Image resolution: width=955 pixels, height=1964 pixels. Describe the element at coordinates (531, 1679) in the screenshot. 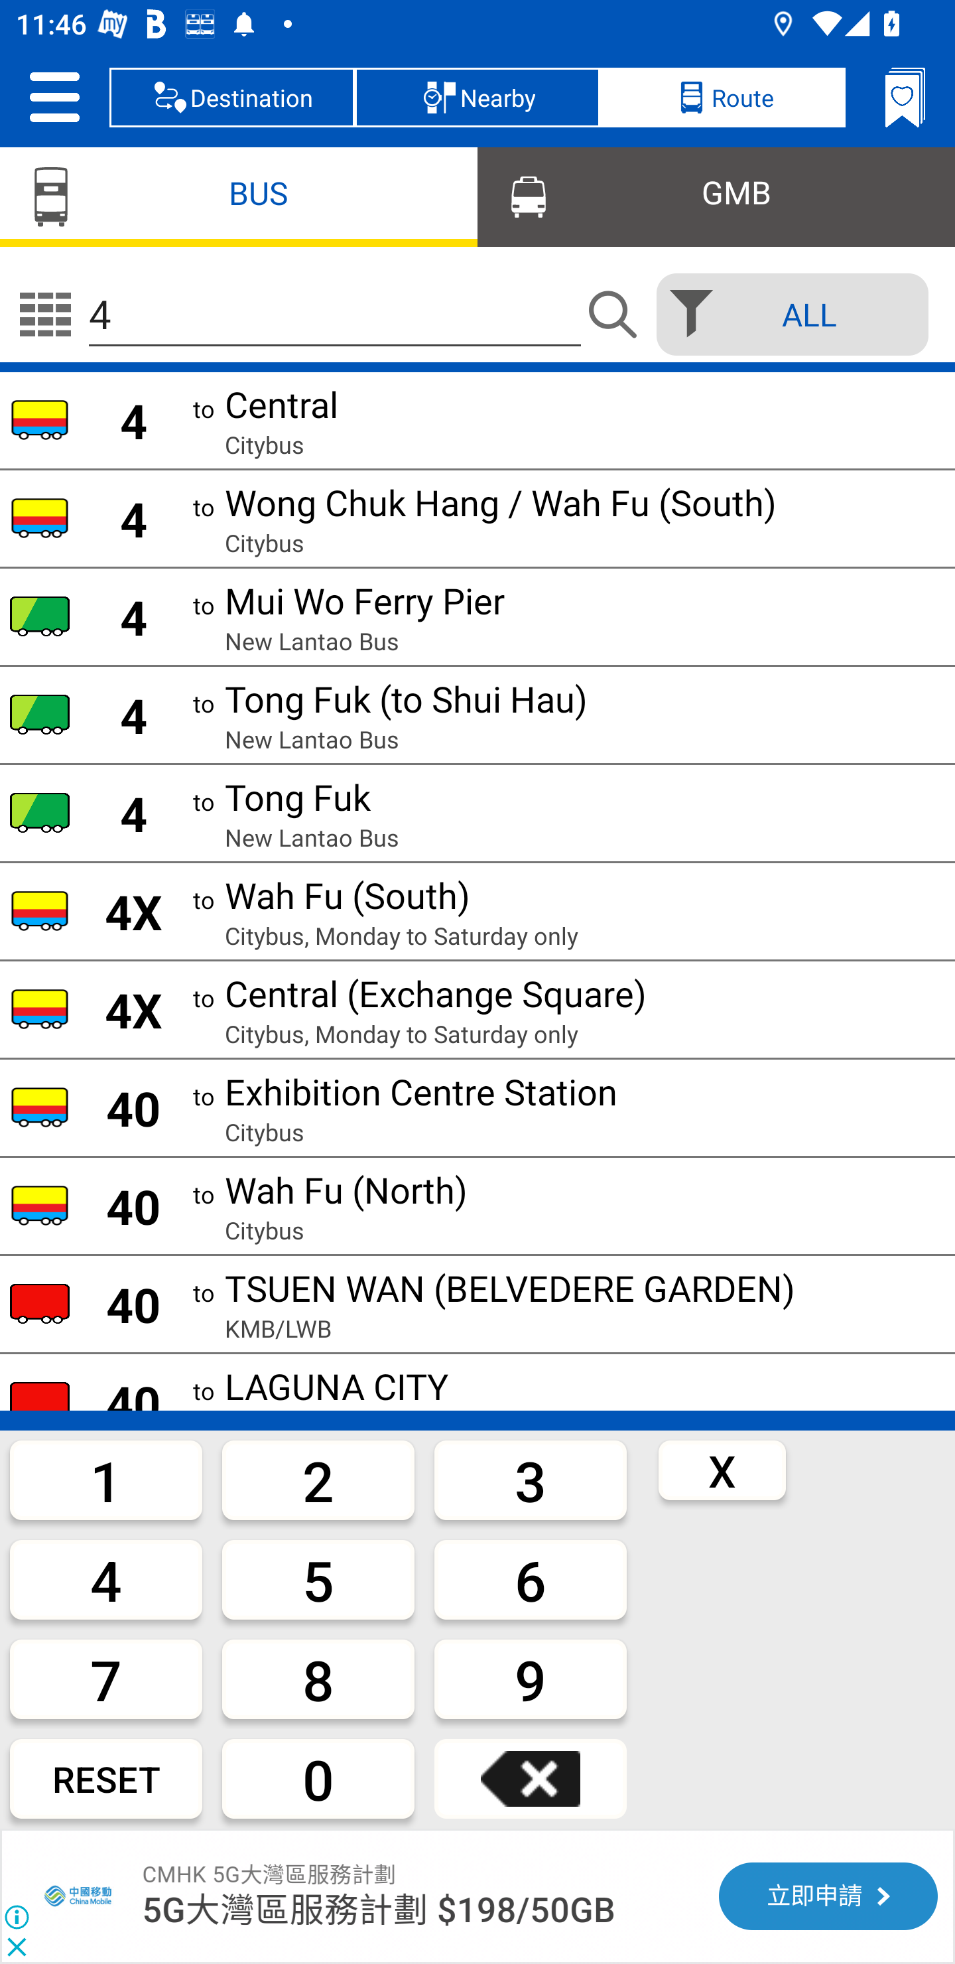

I see `9` at that location.